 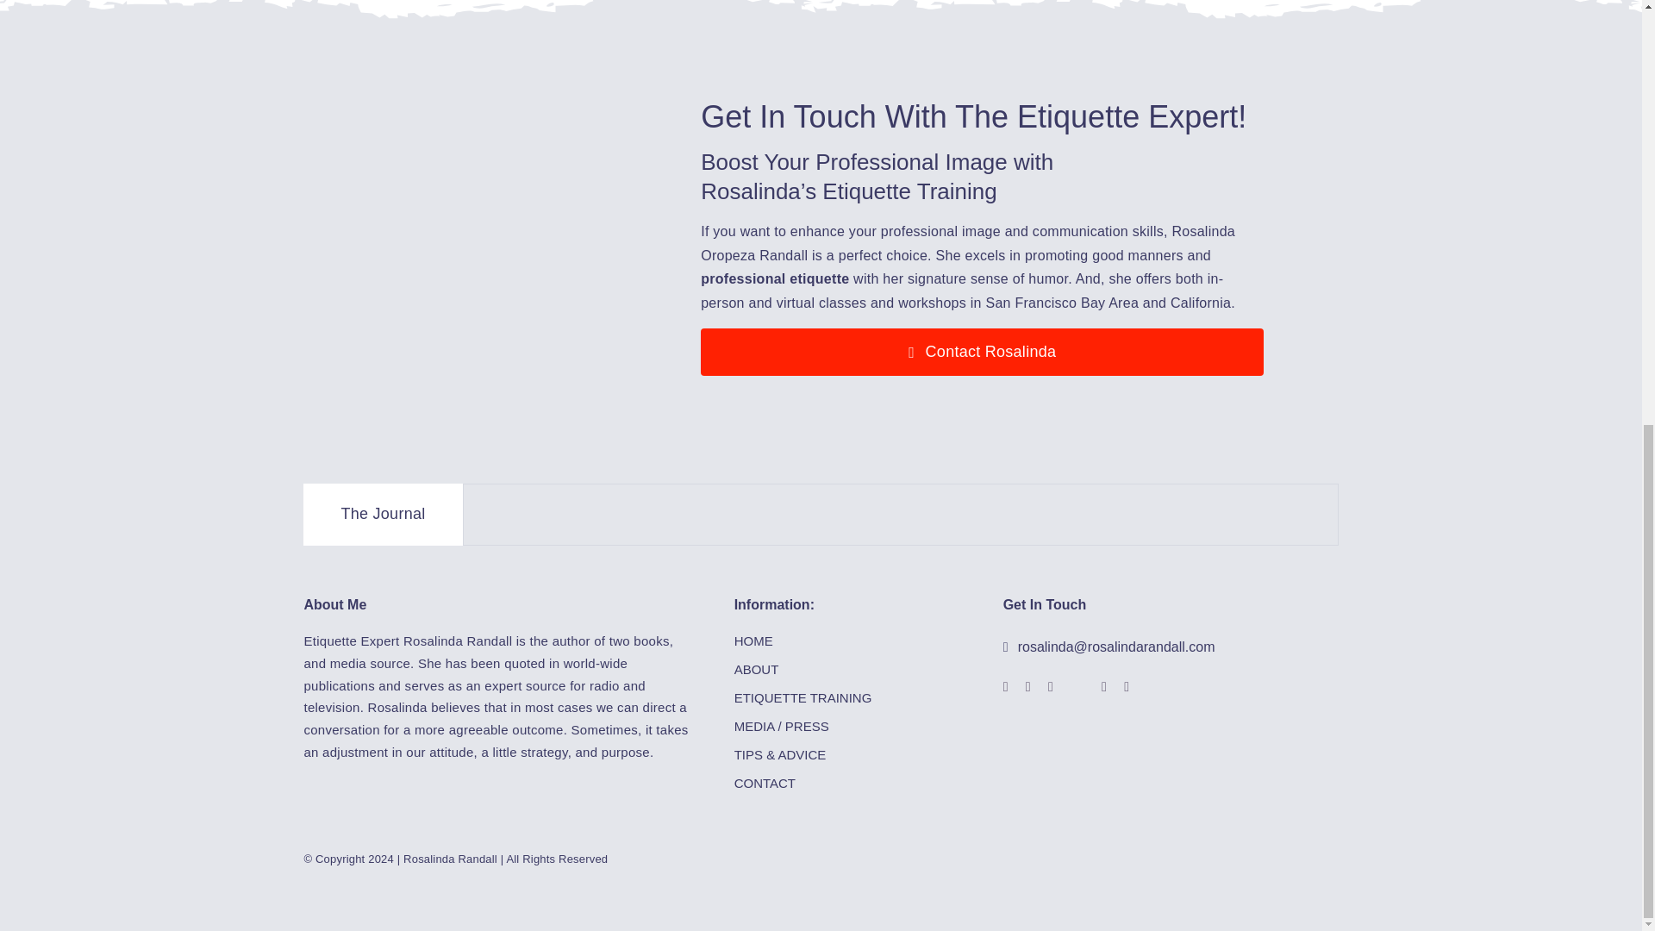 I want to click on Contact Rosalinda, so click(x=982, y=352).